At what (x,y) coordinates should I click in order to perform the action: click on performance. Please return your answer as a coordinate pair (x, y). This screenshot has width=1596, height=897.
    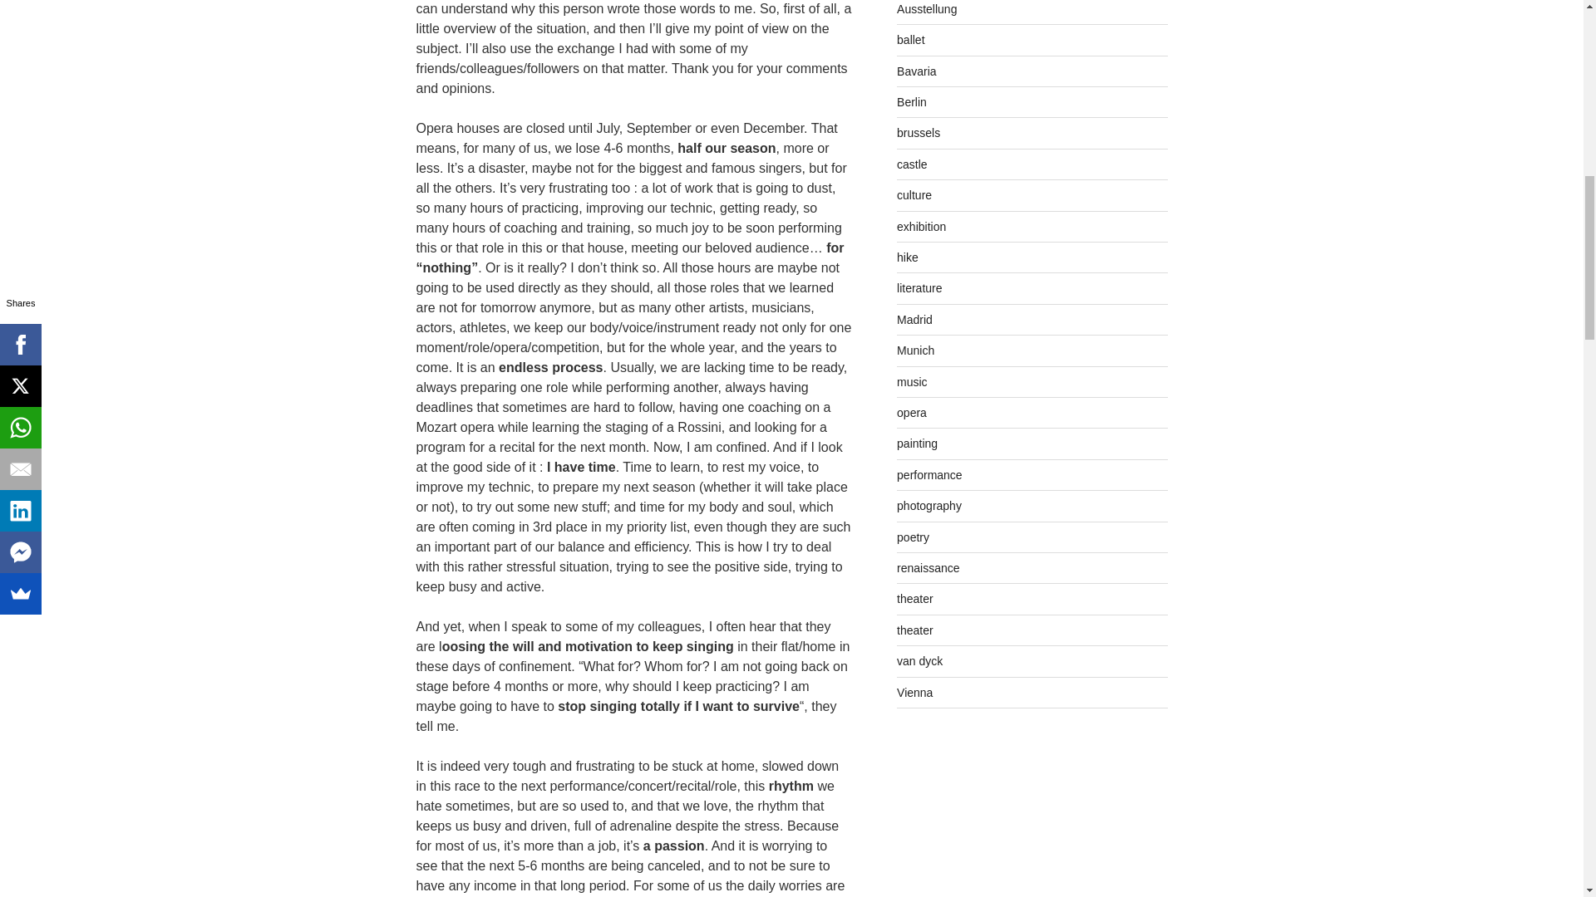
    Looking at the image, I should click on (929, 474).